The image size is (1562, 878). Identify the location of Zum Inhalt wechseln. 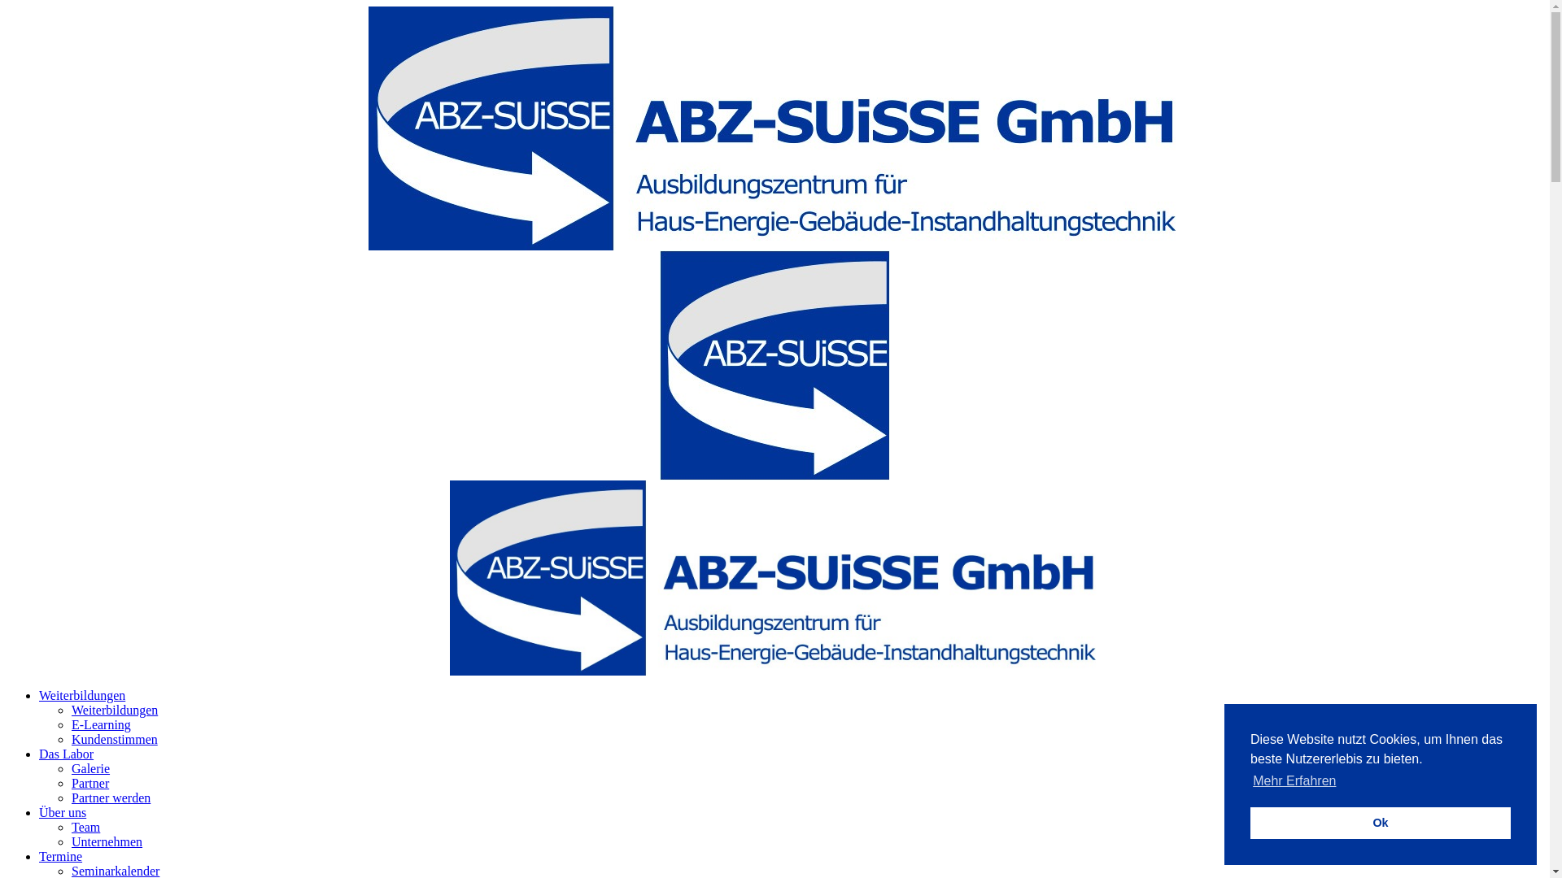
(7, 7).